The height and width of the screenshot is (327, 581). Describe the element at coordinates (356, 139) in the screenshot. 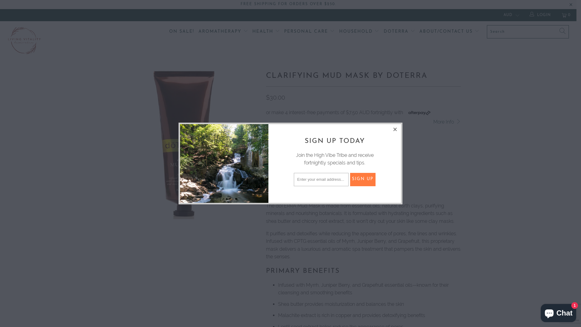

I see `ADD TO CART` at that location.